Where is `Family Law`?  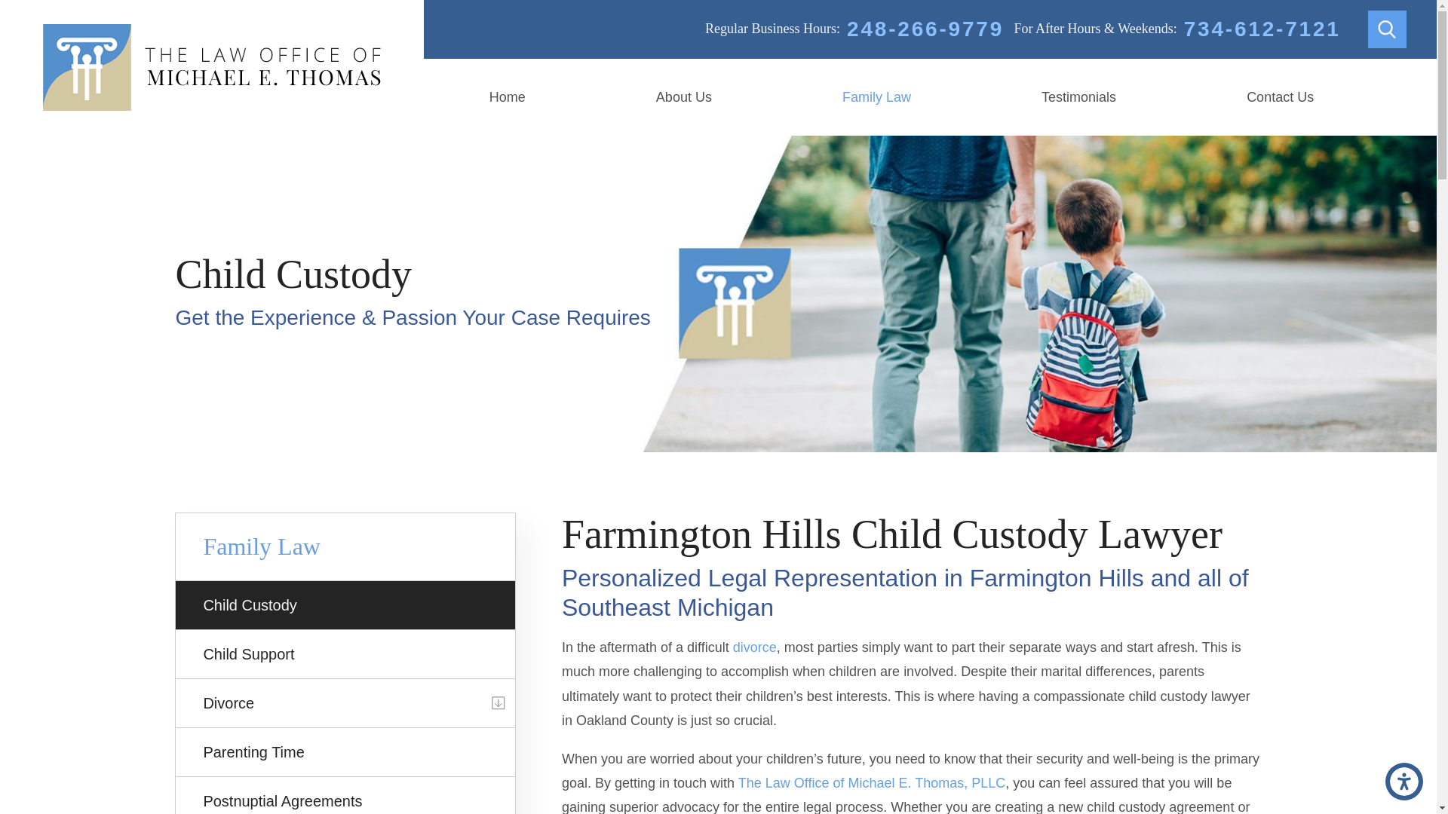
Family Law is located at coordinates (876, 96).